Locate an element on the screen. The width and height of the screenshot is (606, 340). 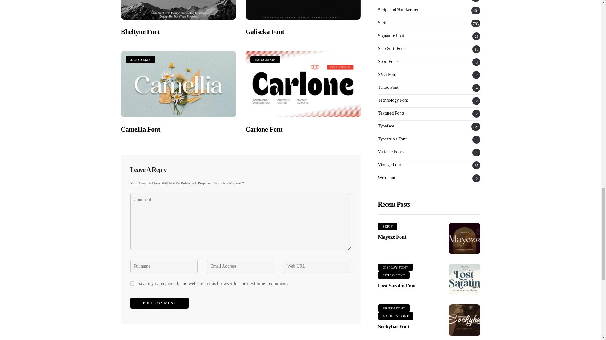
Bheltyne Font is located at coordinates (178, 10).